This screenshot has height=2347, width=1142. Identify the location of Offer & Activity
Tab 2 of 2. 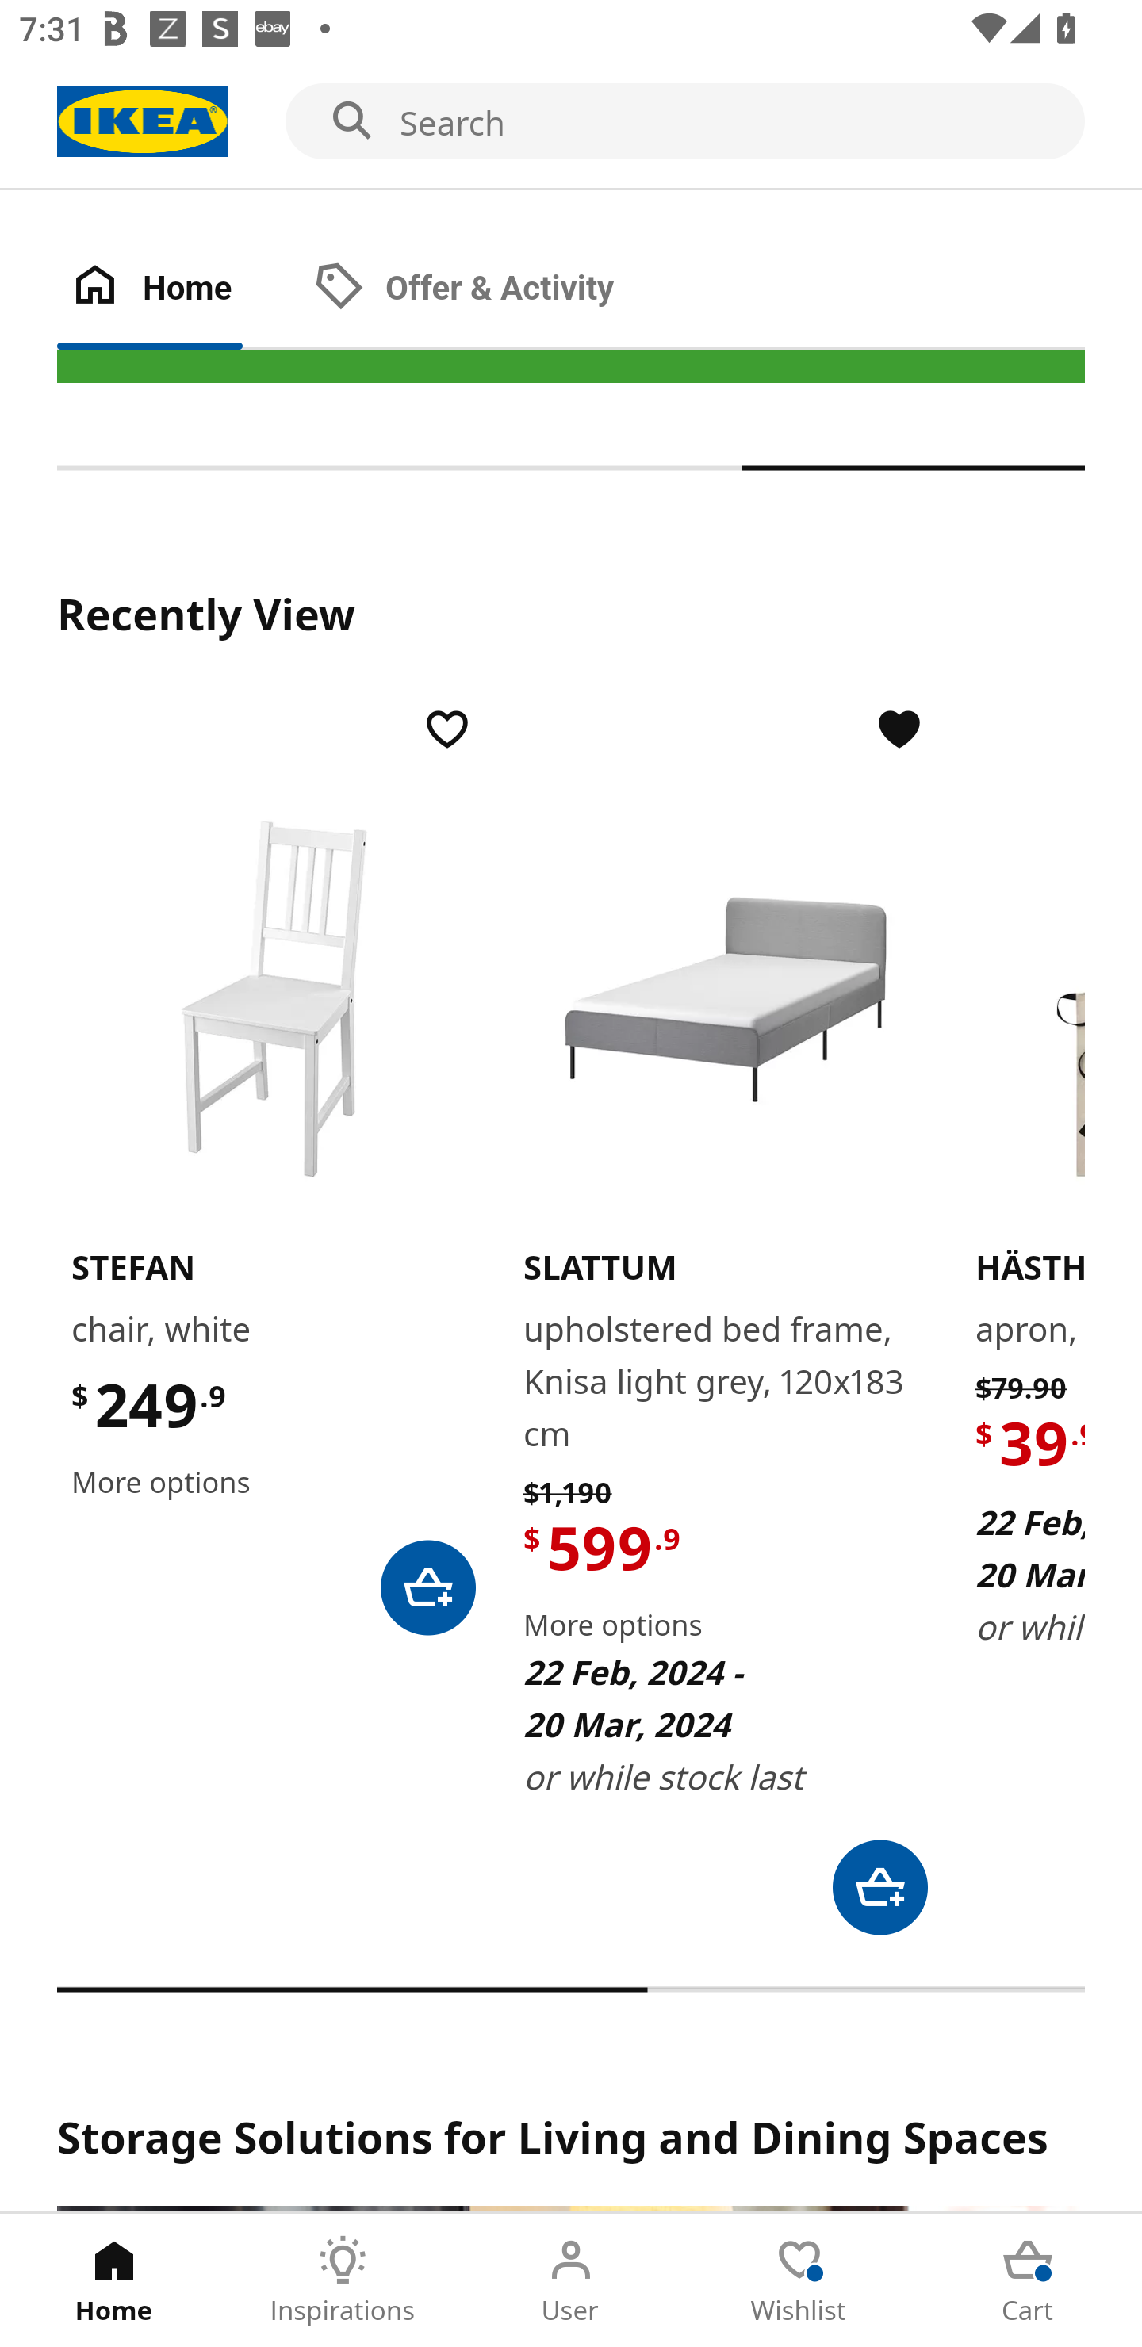
(491, 289).